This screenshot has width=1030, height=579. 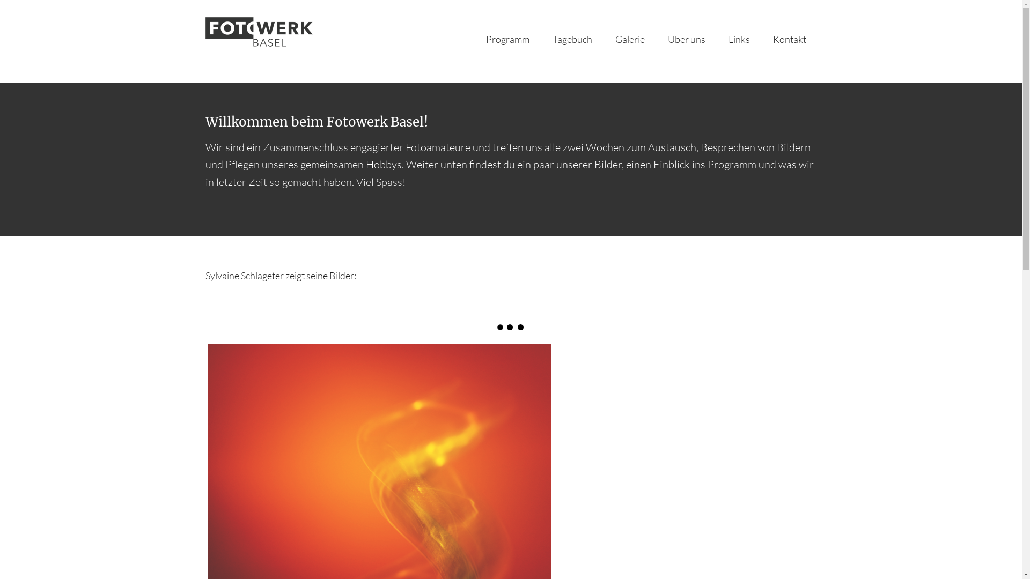 What do you see at coordinates (507, 39) in the screenshot?
I see `Programm` at bounding box center [507, 39].